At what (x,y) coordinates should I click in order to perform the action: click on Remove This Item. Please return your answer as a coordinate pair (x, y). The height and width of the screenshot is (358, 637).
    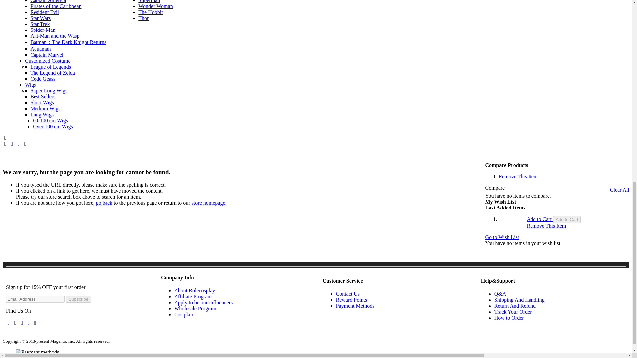
    Looking at the image, I should click on (546, 226).